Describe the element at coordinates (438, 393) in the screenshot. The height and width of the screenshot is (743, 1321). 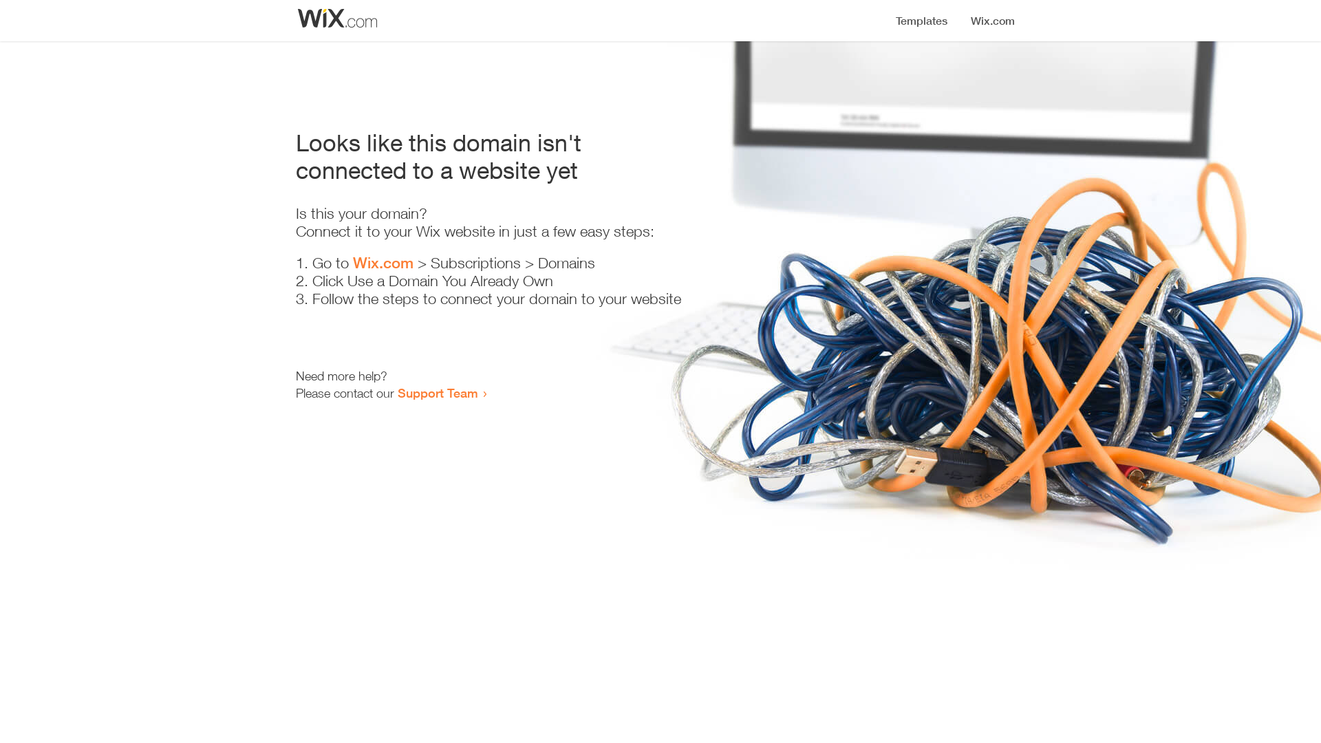
I see `Support Team` at that location.